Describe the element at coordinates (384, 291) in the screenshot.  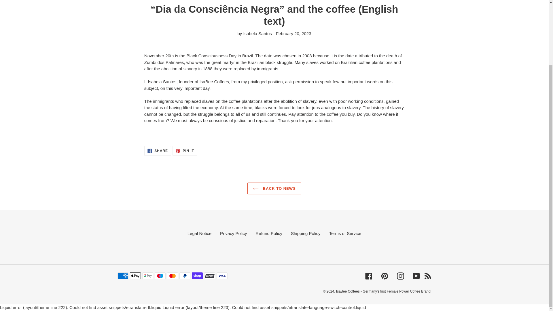
I see `IsaBee Coffees - Germany's first Female Power Coffee Brand!` at that location.